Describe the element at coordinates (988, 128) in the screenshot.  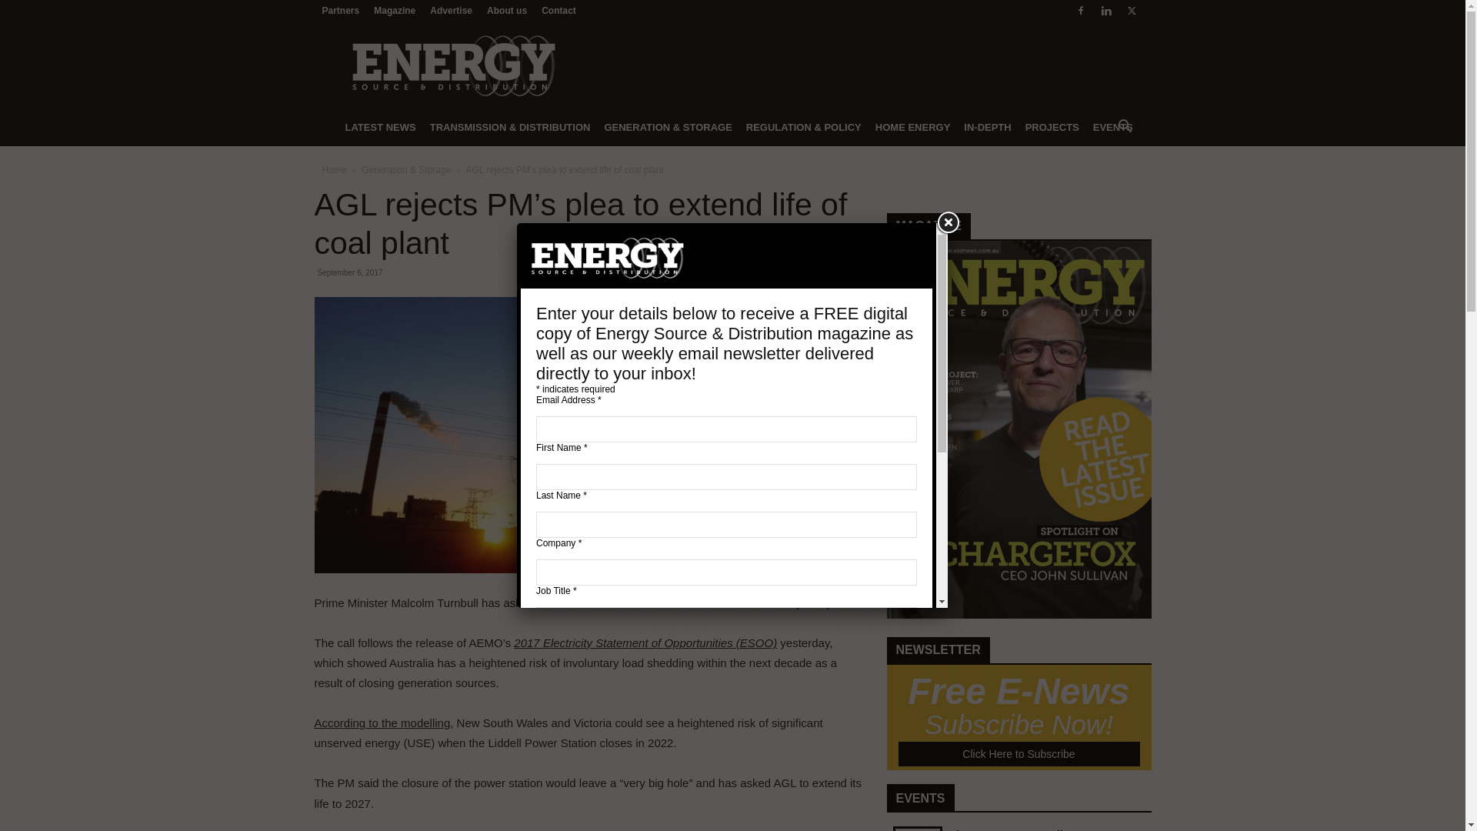
I see `IN-DEPTH` at that location.